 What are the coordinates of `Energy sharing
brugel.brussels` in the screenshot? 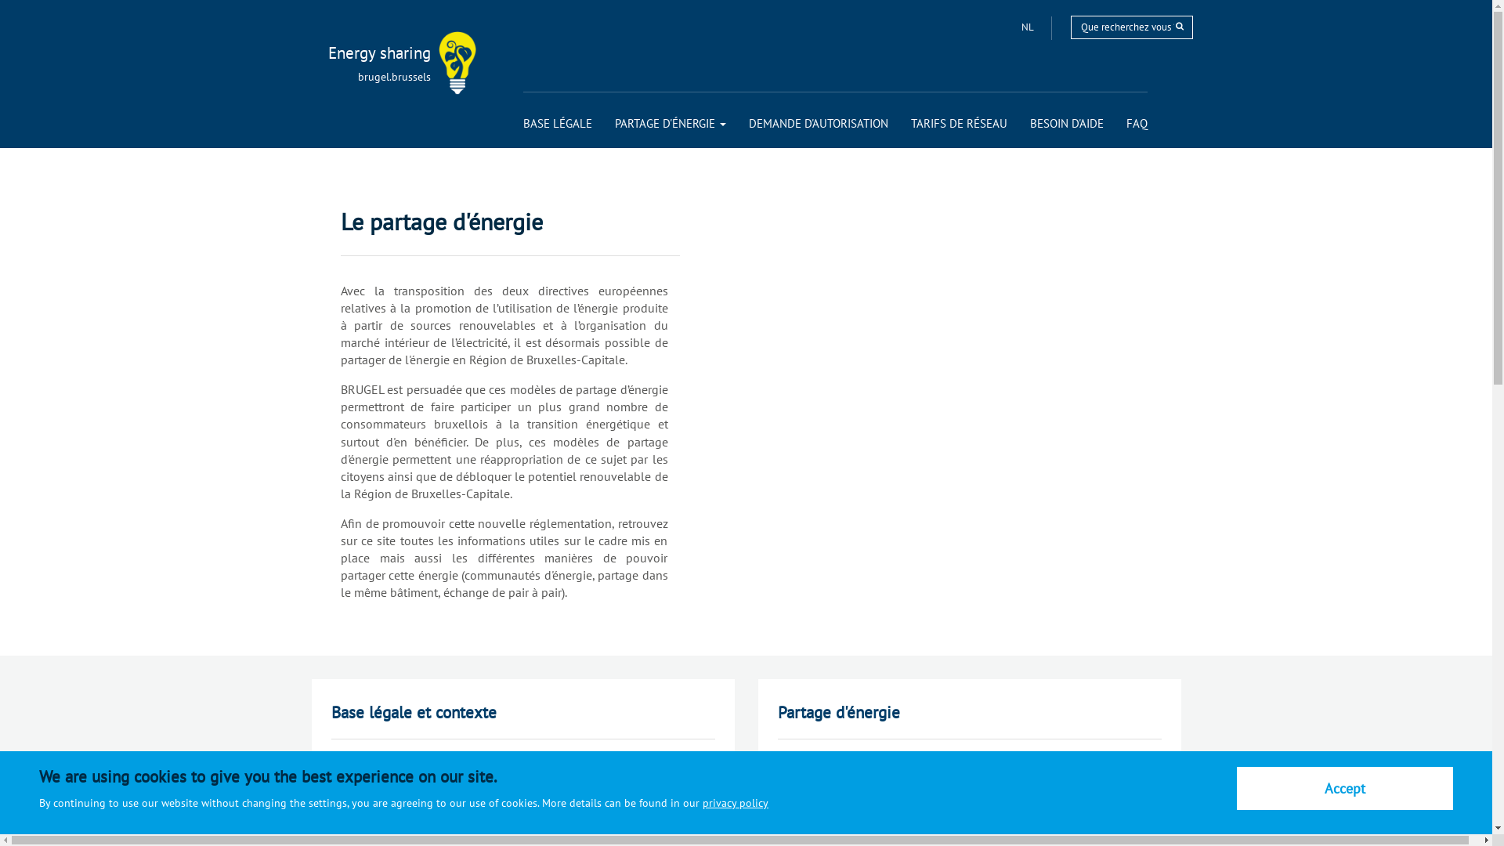 It's located at (360, 53).